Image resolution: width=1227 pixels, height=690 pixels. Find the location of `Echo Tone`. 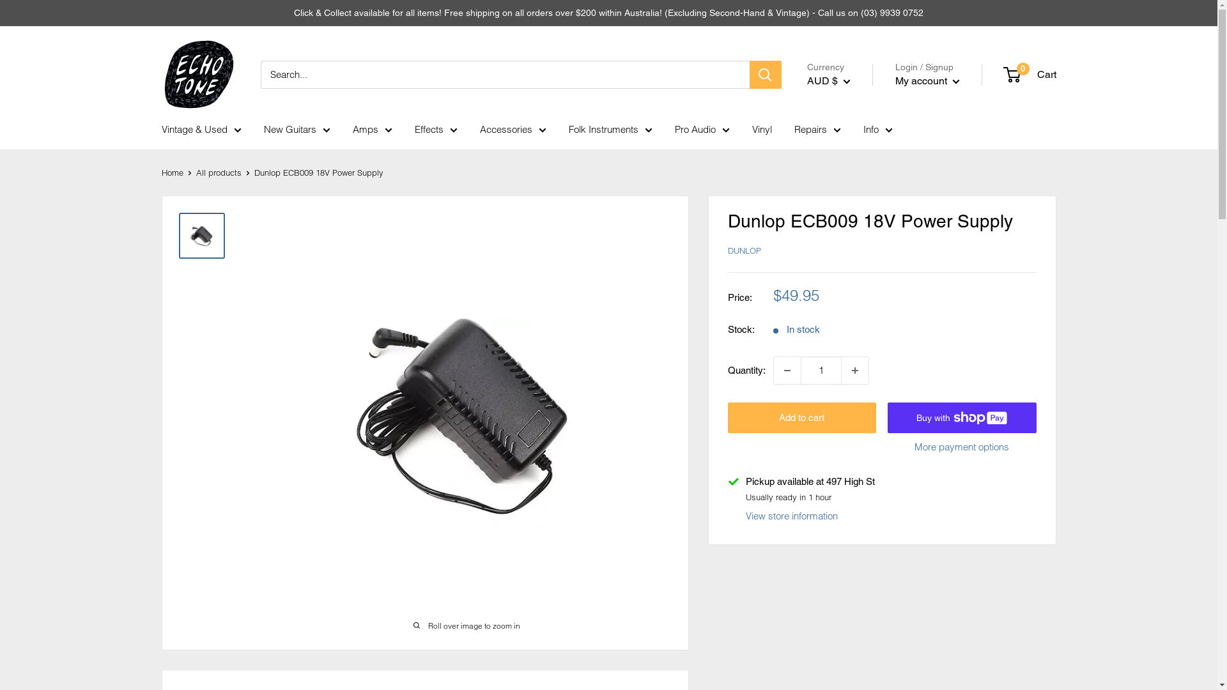

Echo Tone is located at coordinates (198, 74).